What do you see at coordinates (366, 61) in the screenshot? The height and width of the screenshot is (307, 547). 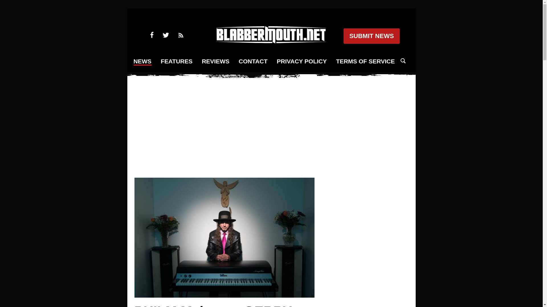 I see `TERMS OF SERVICE` at bounding box center [366, 61].